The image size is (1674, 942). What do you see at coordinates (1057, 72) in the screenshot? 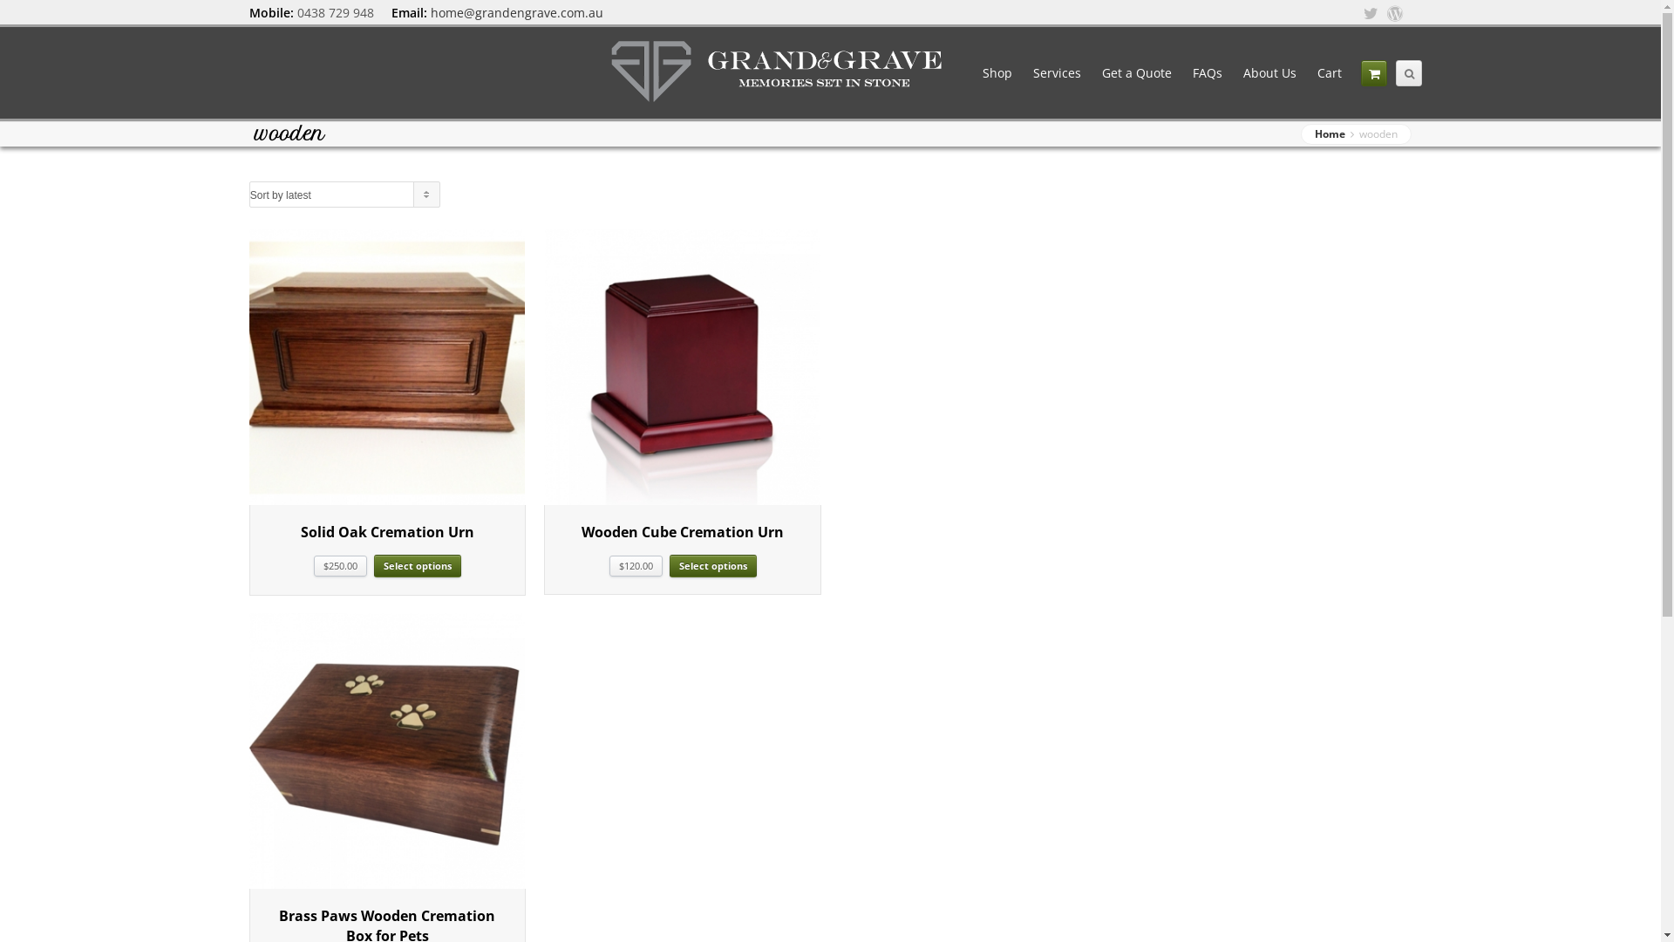
I see `Services` at bounding box center [1057, 72].